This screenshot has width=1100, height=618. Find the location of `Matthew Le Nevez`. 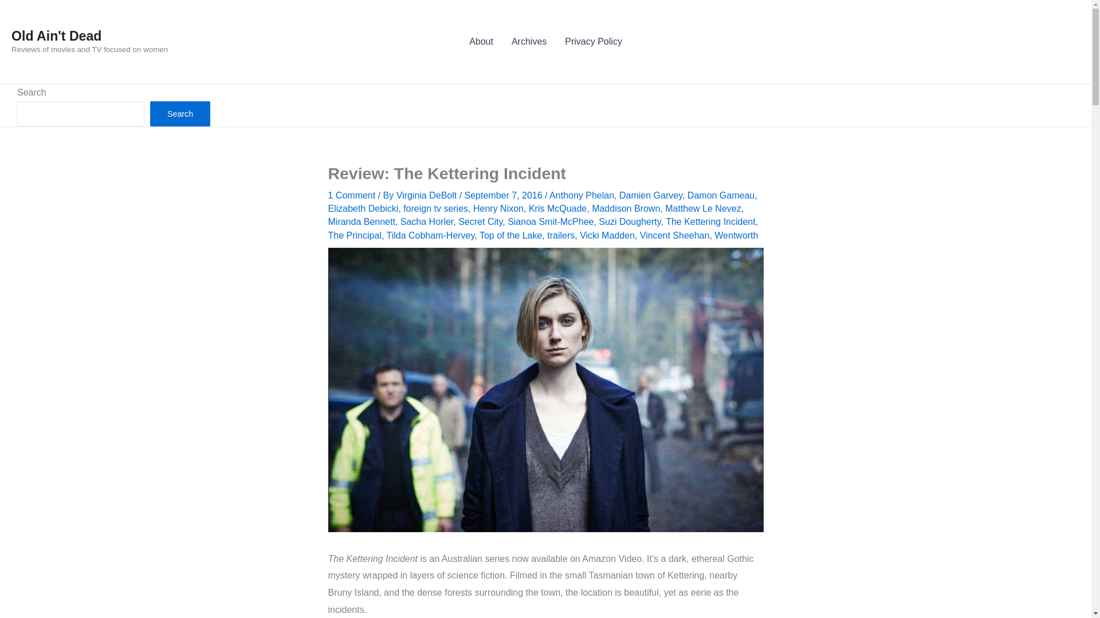

Matthew Le Nevez is located at coordinates (704, 208).